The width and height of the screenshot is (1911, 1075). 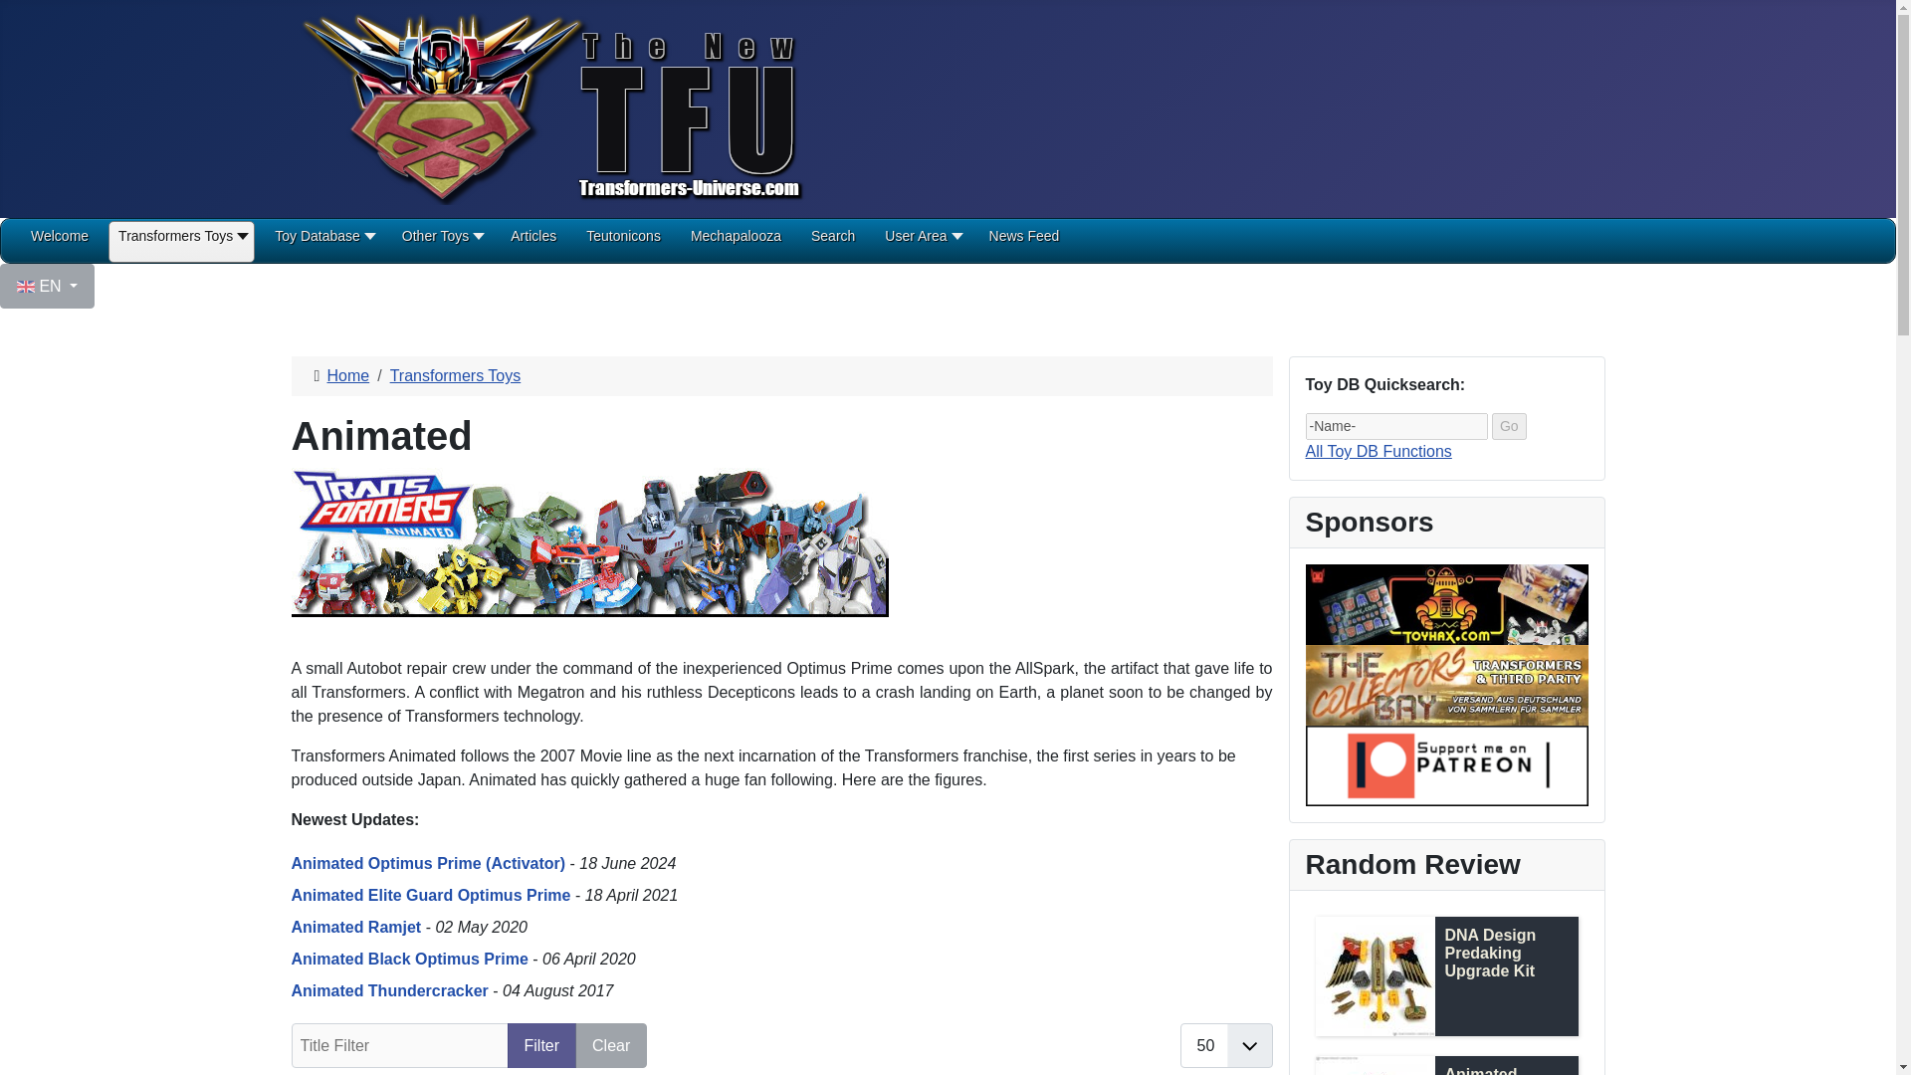 I want to click on Patreon, so click(x=1446, y=764).